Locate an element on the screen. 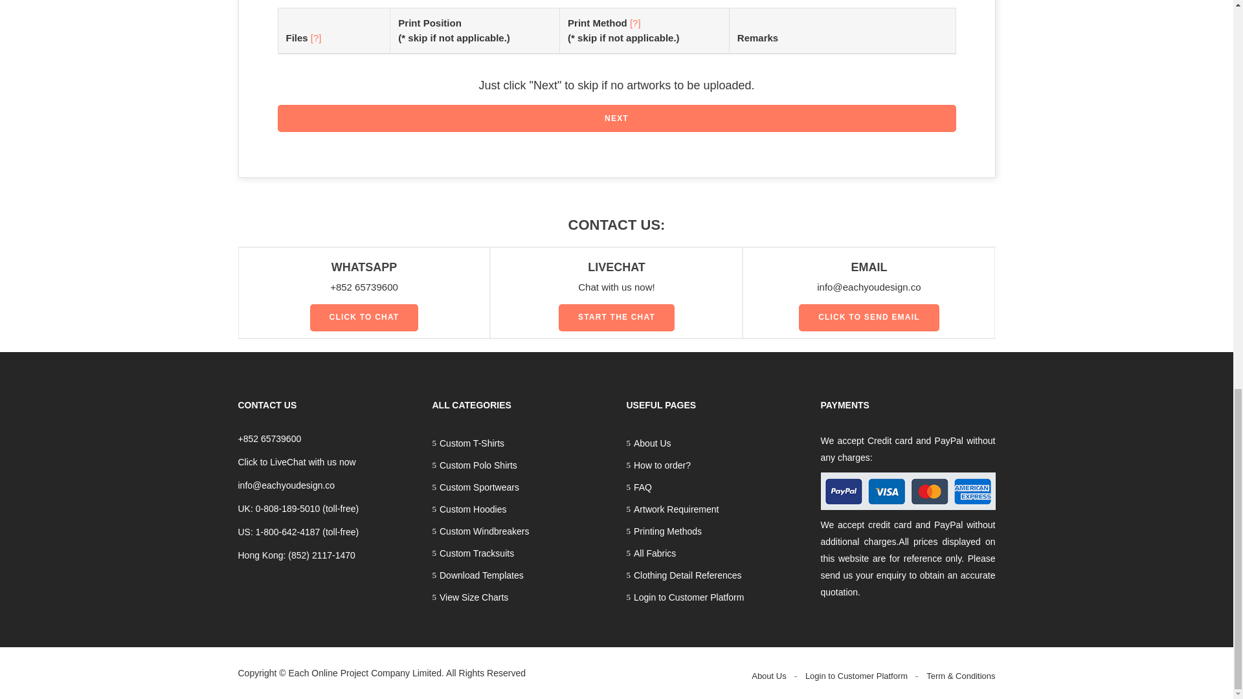  Next is located at coordinates (616, 118).